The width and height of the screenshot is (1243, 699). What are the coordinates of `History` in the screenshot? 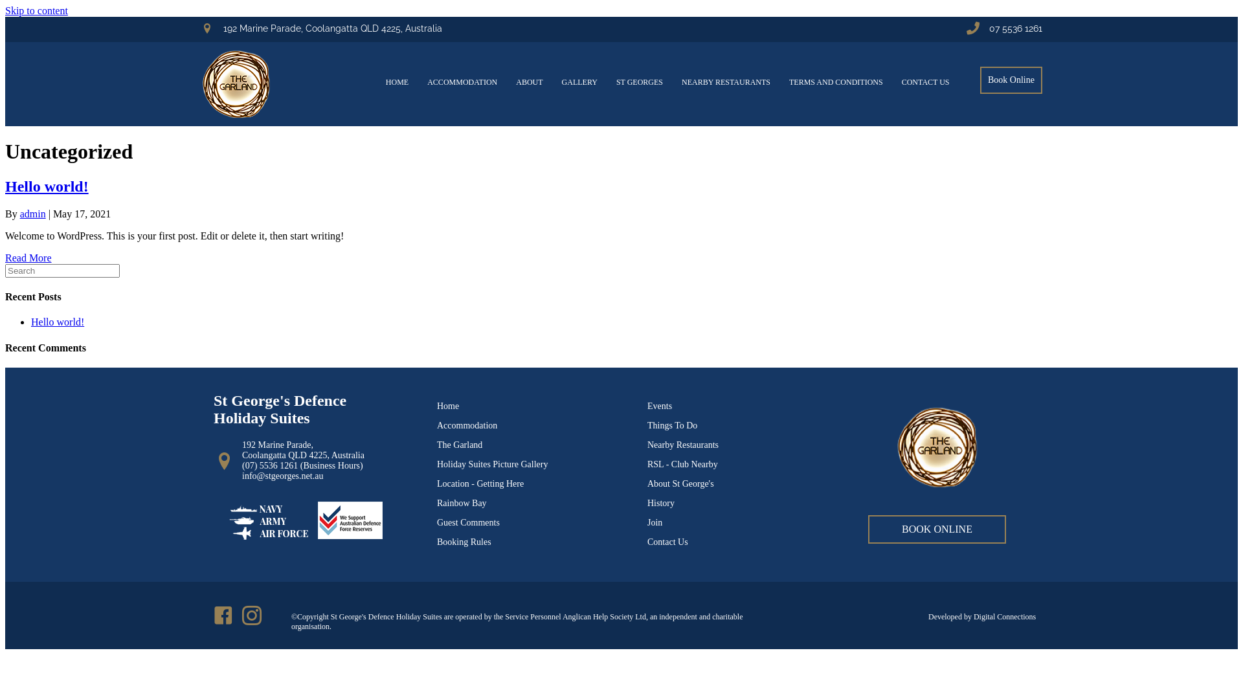 It's located at (661, 503).